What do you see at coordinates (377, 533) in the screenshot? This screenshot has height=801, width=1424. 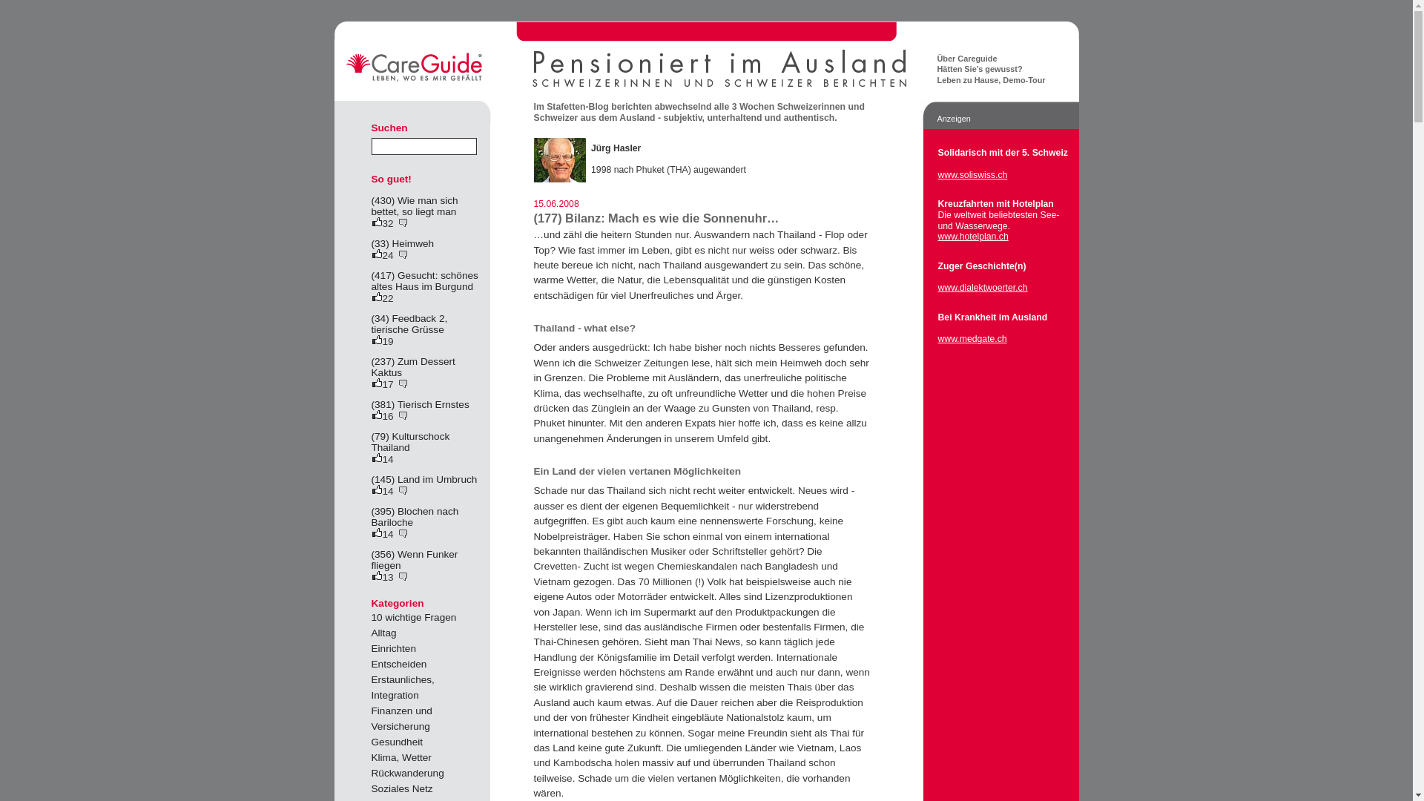 I see `14` at bounding box center [377, 533].